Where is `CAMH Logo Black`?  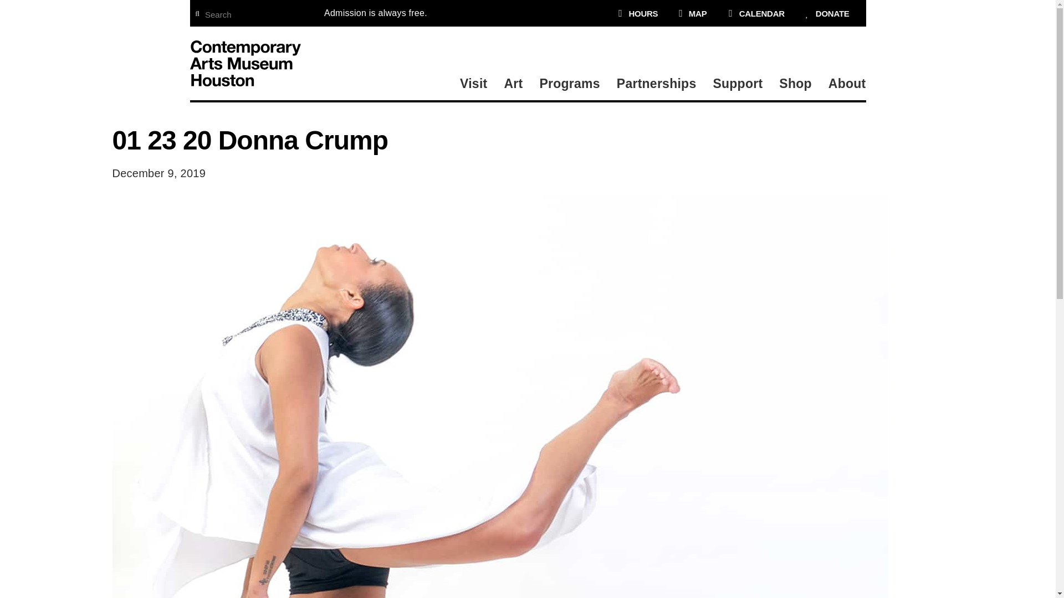 CAMH Logo Black is located at coordinates (244, 63).